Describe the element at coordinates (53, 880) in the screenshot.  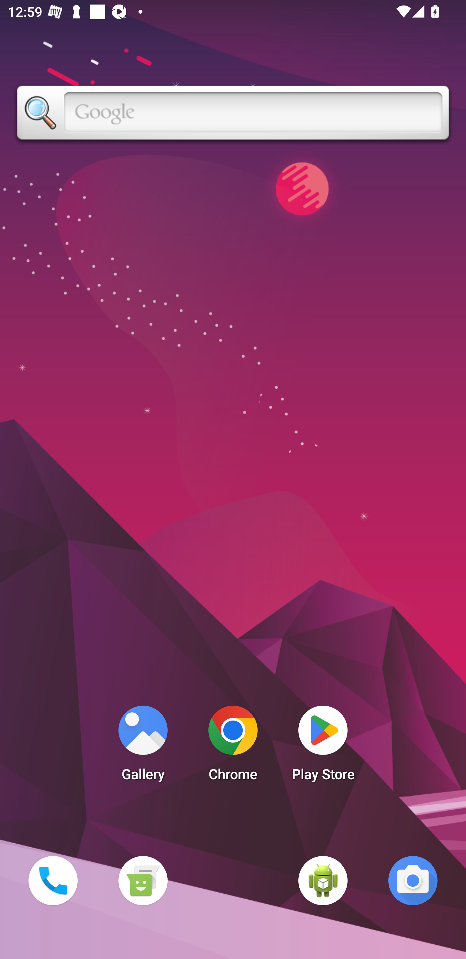
I see `Phone` at that location.